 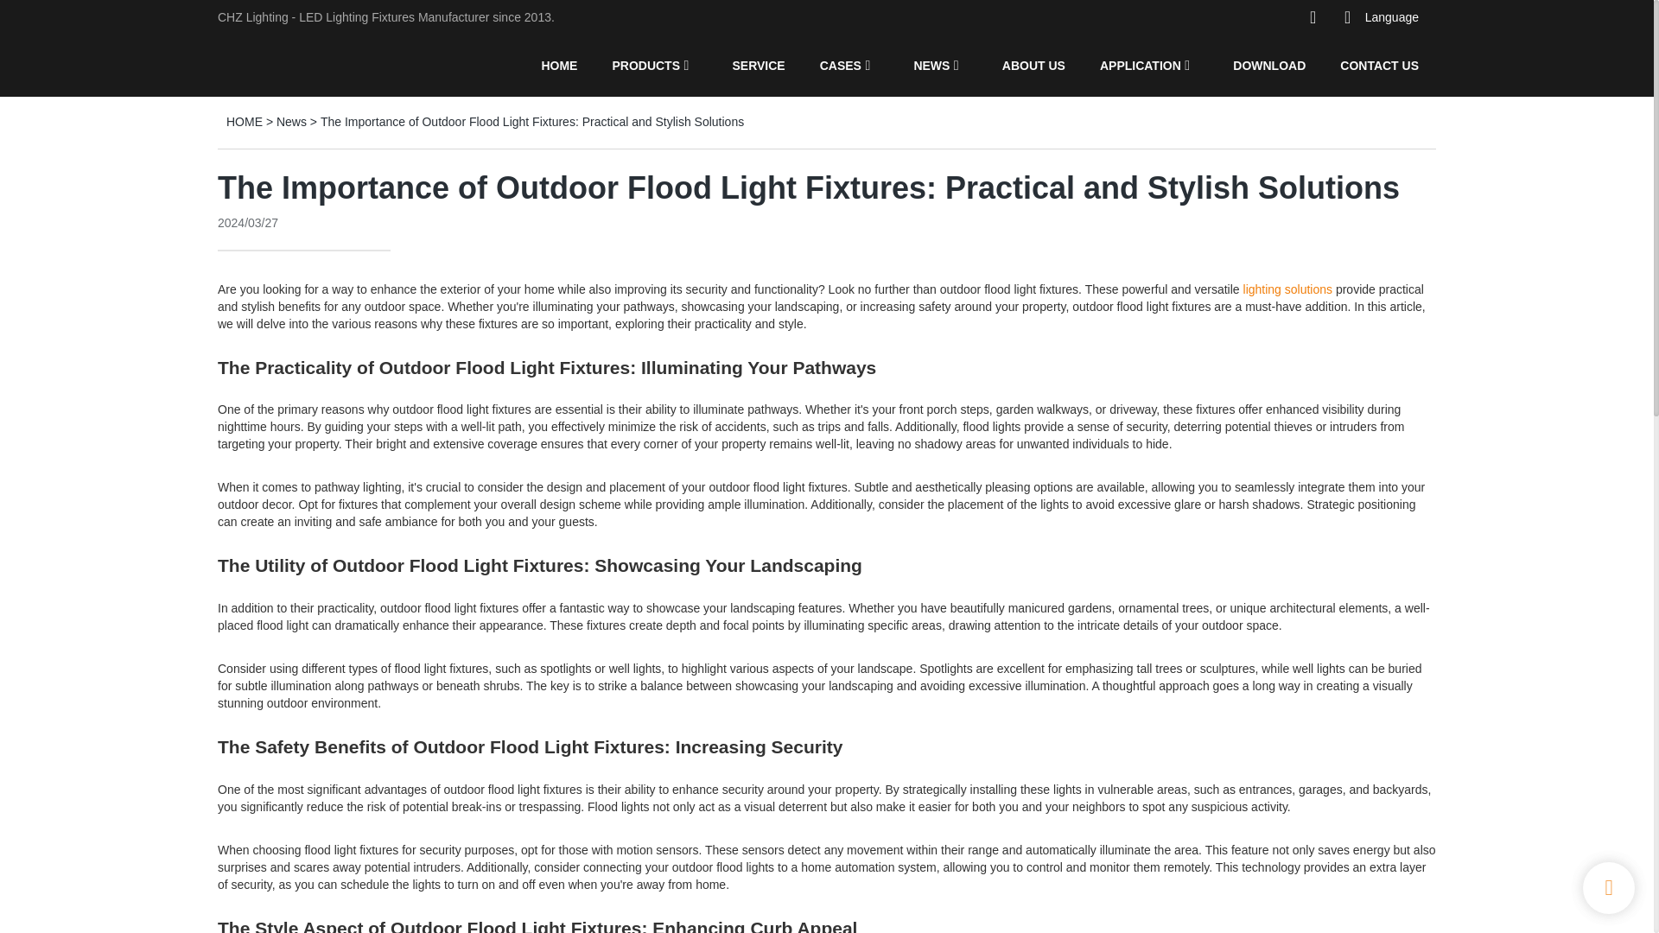 I want to click on HOME, so click(x=244, y=121).